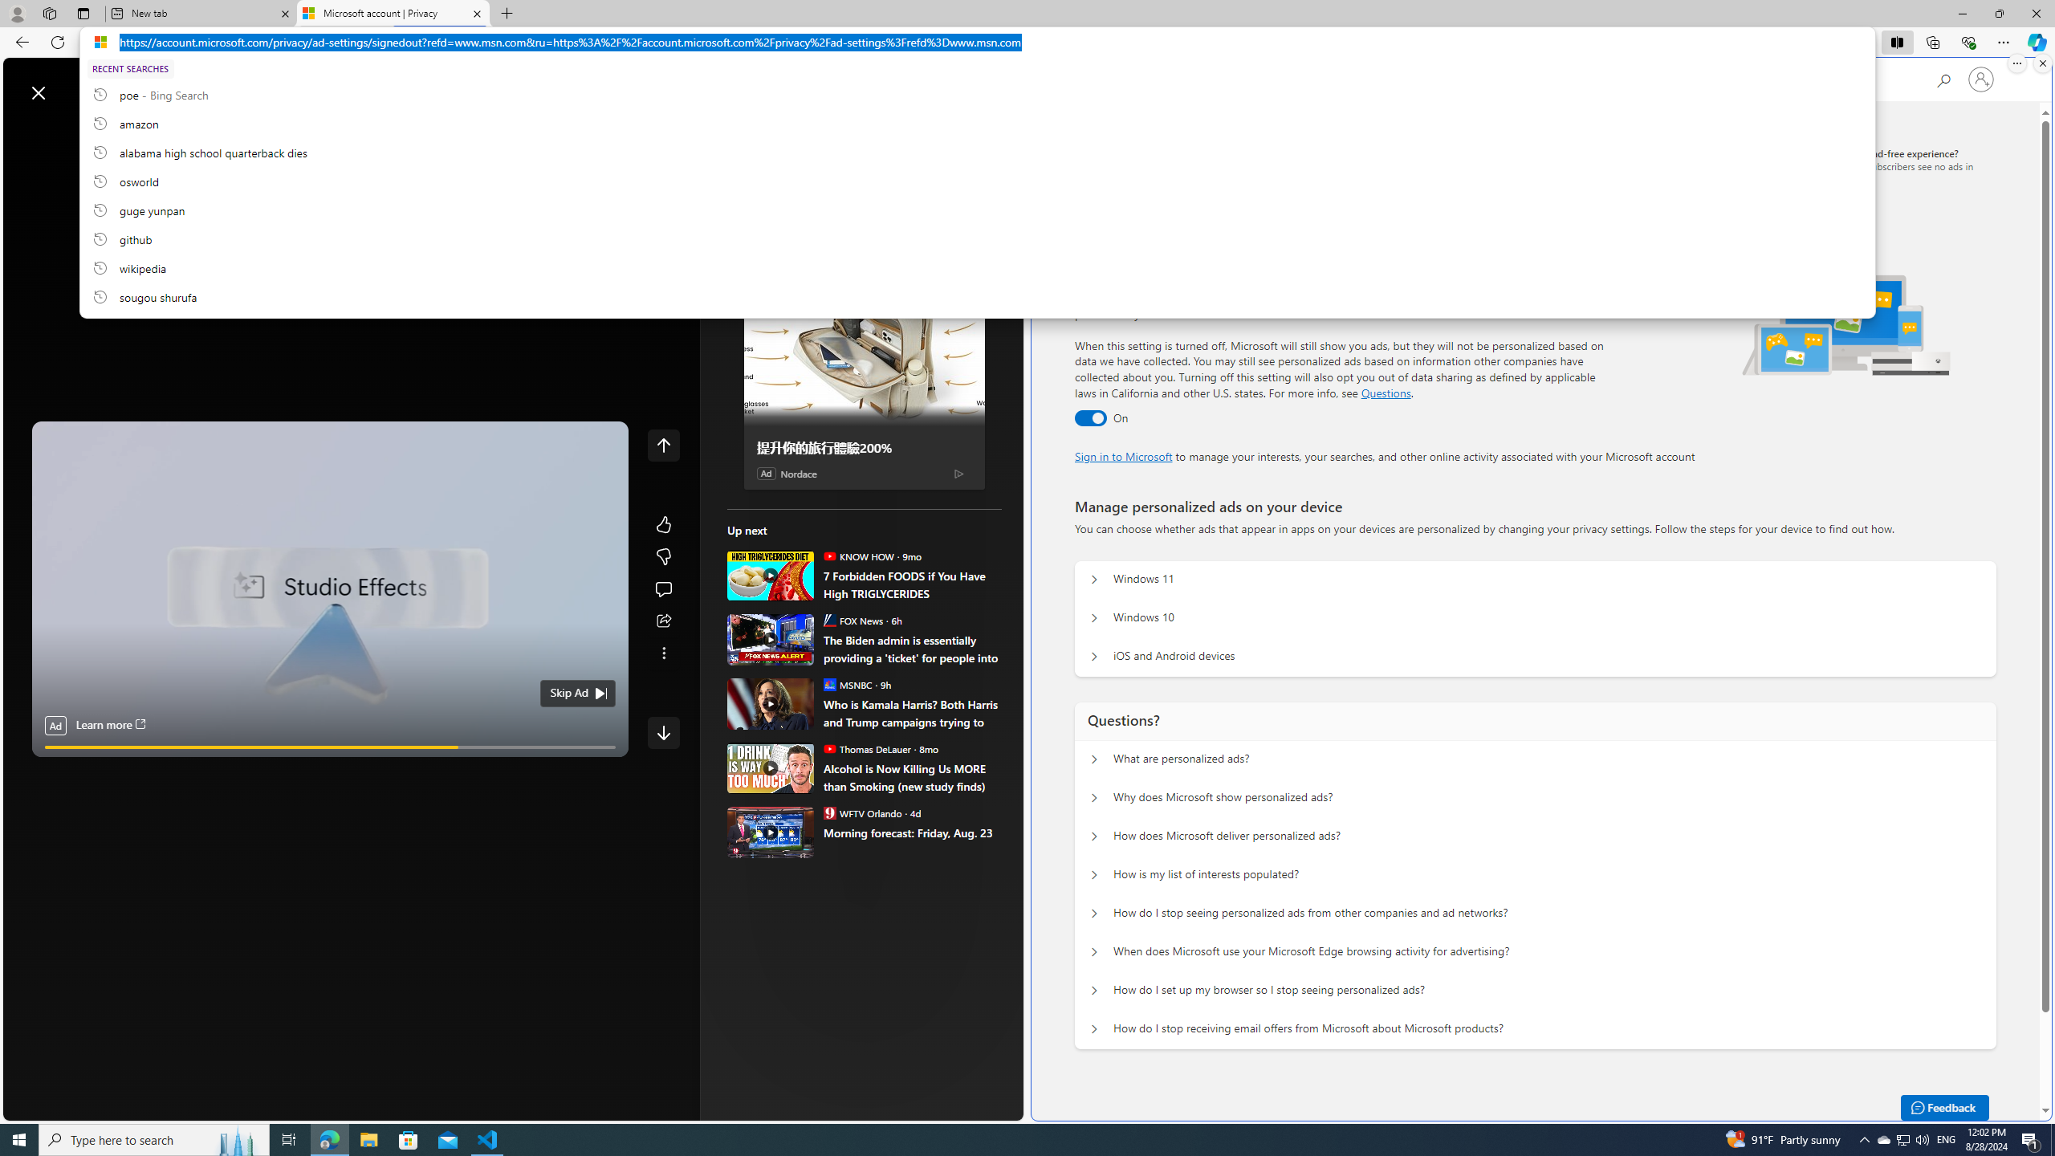  What do you see at coordinates (734, 136) in the screenshot?
I see `MetDaan` at bounding box center [734, 136].